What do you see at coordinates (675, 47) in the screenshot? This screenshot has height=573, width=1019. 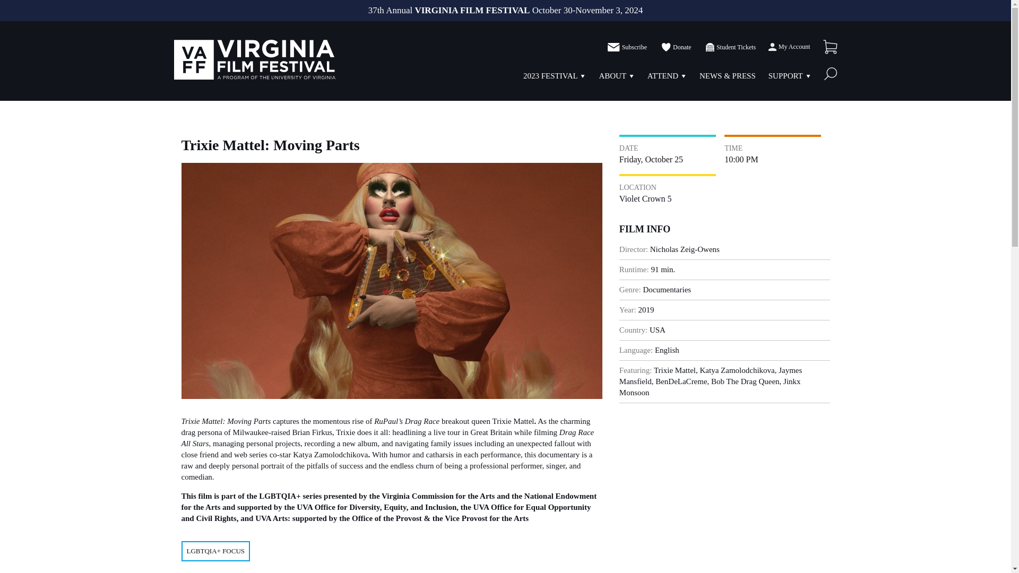 I see `Donate` at bounding box center [675, 47].